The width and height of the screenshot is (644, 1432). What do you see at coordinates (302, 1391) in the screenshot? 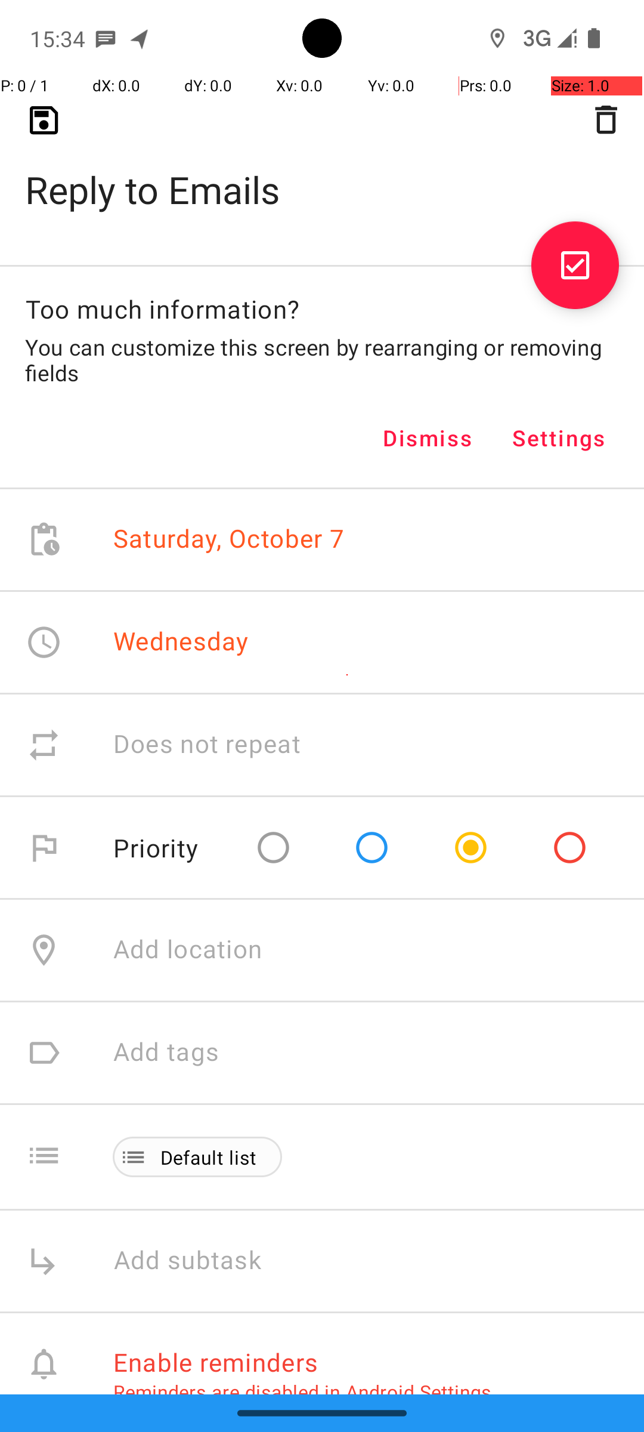
I see `Reminders are disabled in Android Settings` at bounding box center [302, 1391].